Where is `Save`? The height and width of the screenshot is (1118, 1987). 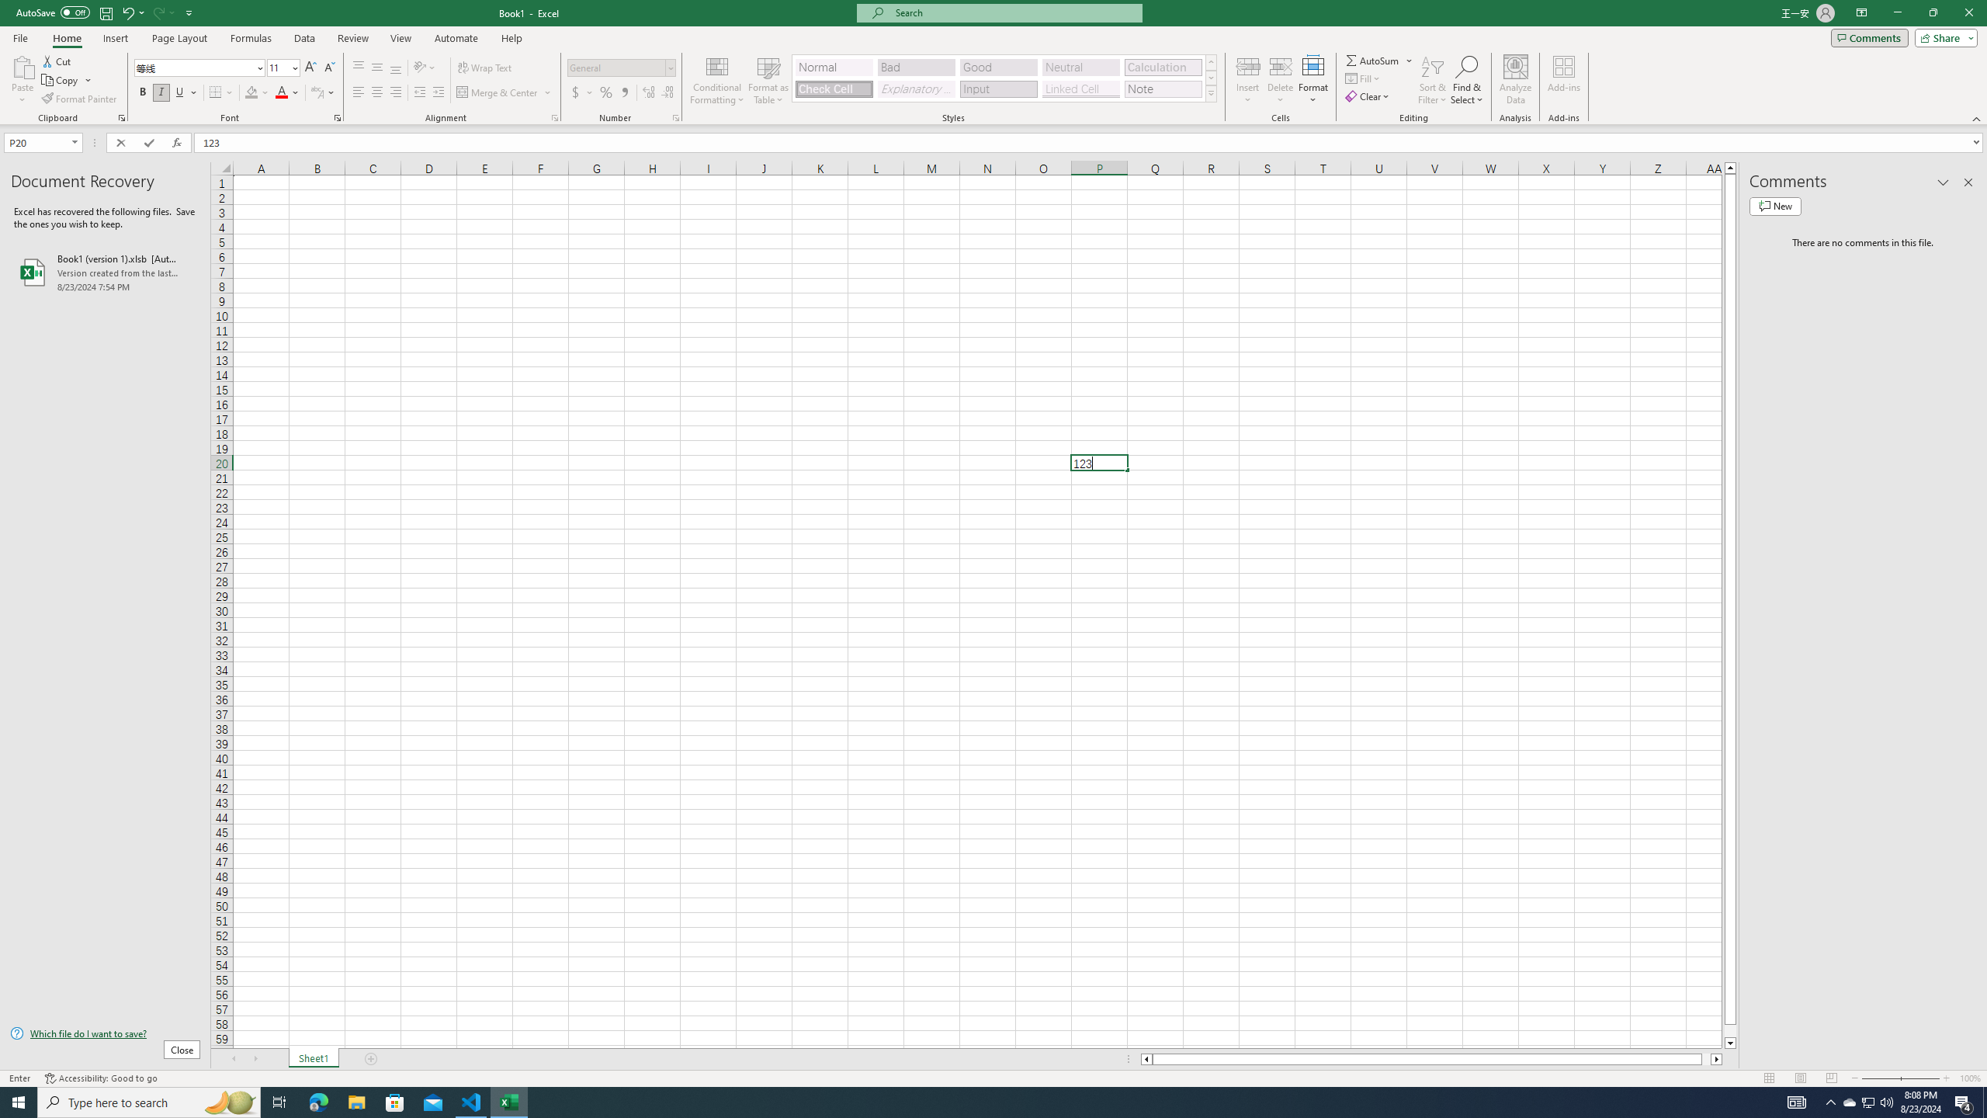 Save is located at coordinates (106, 12).